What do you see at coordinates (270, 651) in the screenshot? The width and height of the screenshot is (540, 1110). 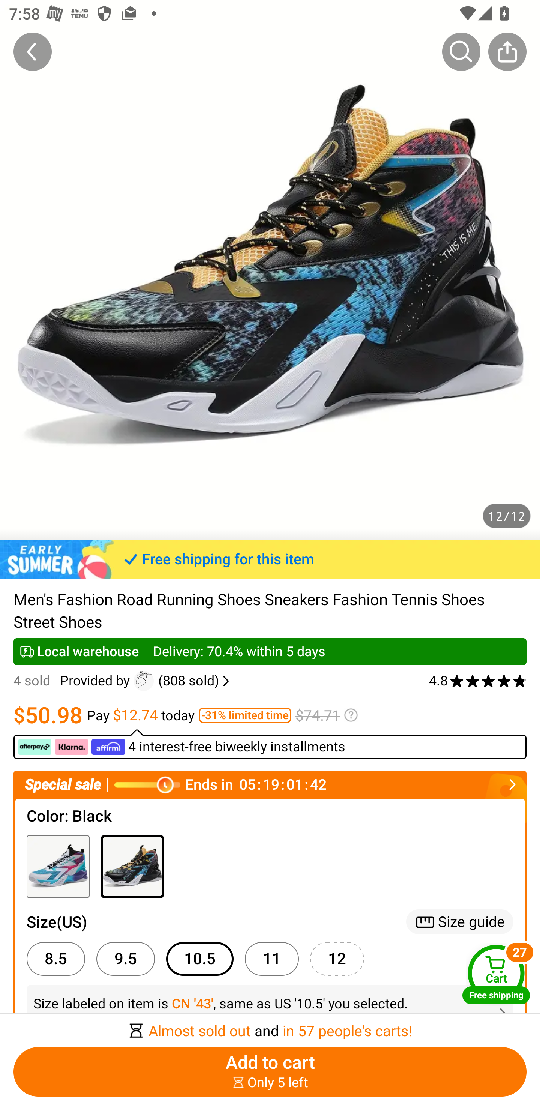 I see `Local warehouse Delivery: 70.4% within 5 days` at bounding box center [270, 651].